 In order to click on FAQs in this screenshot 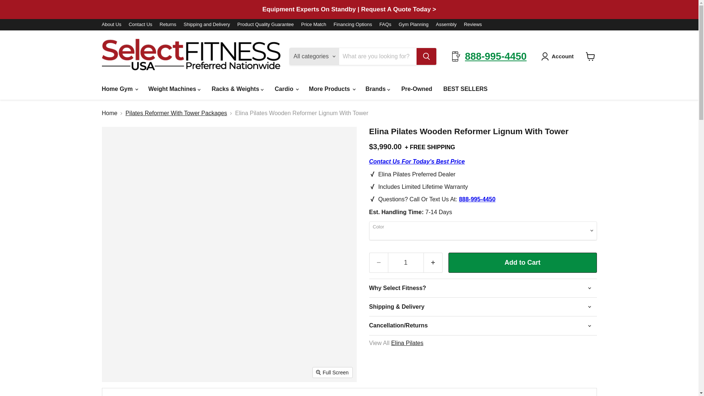, I will do `click(385, 25)`.